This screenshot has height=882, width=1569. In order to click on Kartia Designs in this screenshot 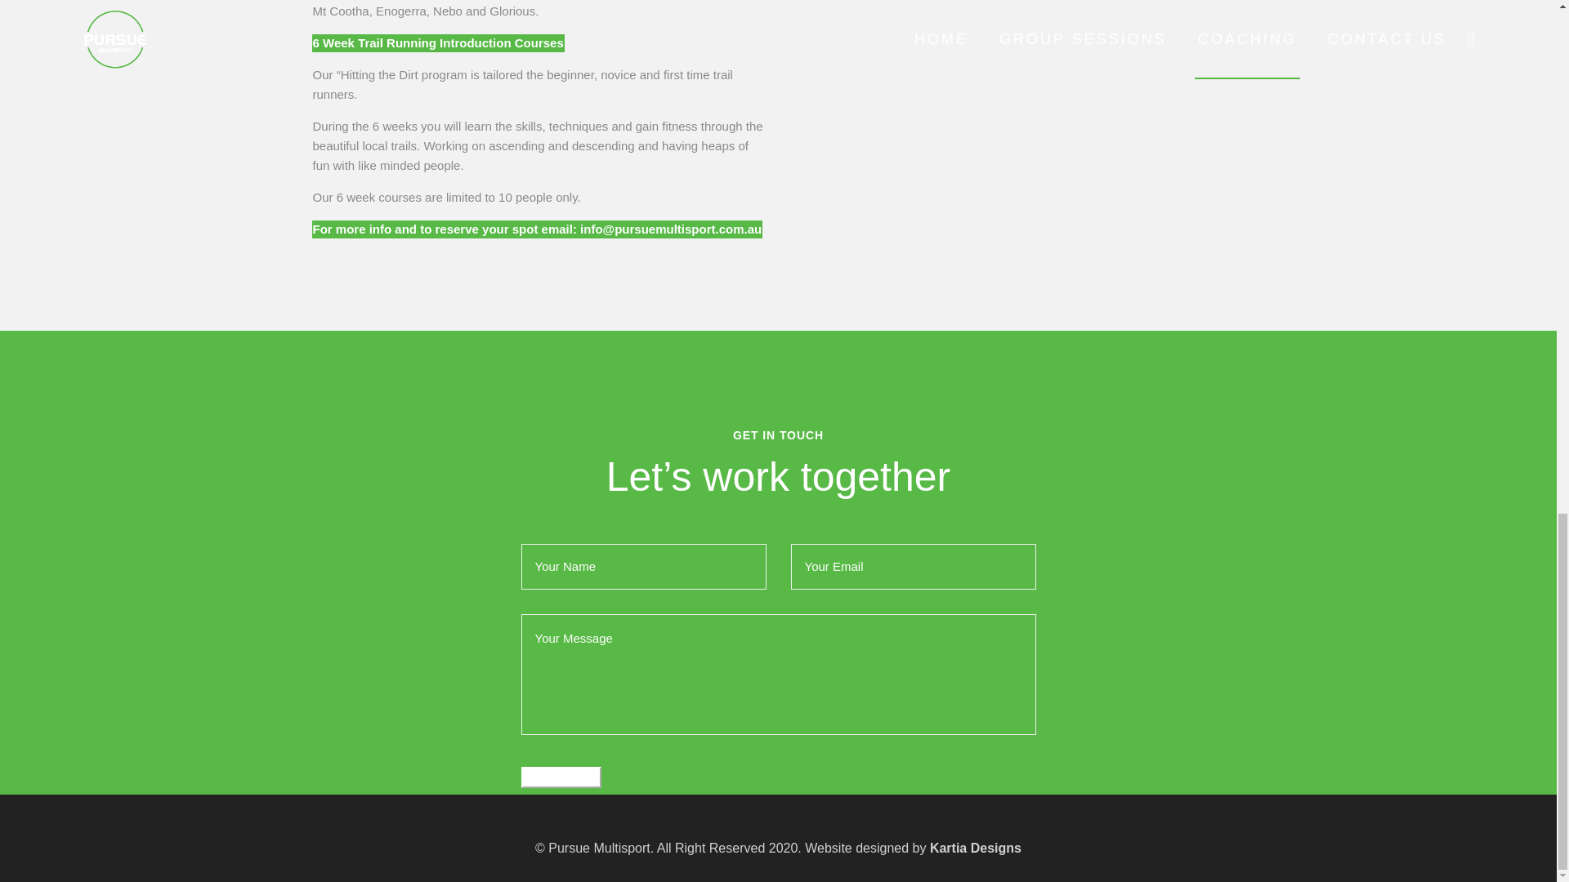, I will do `click(976, 848)`.